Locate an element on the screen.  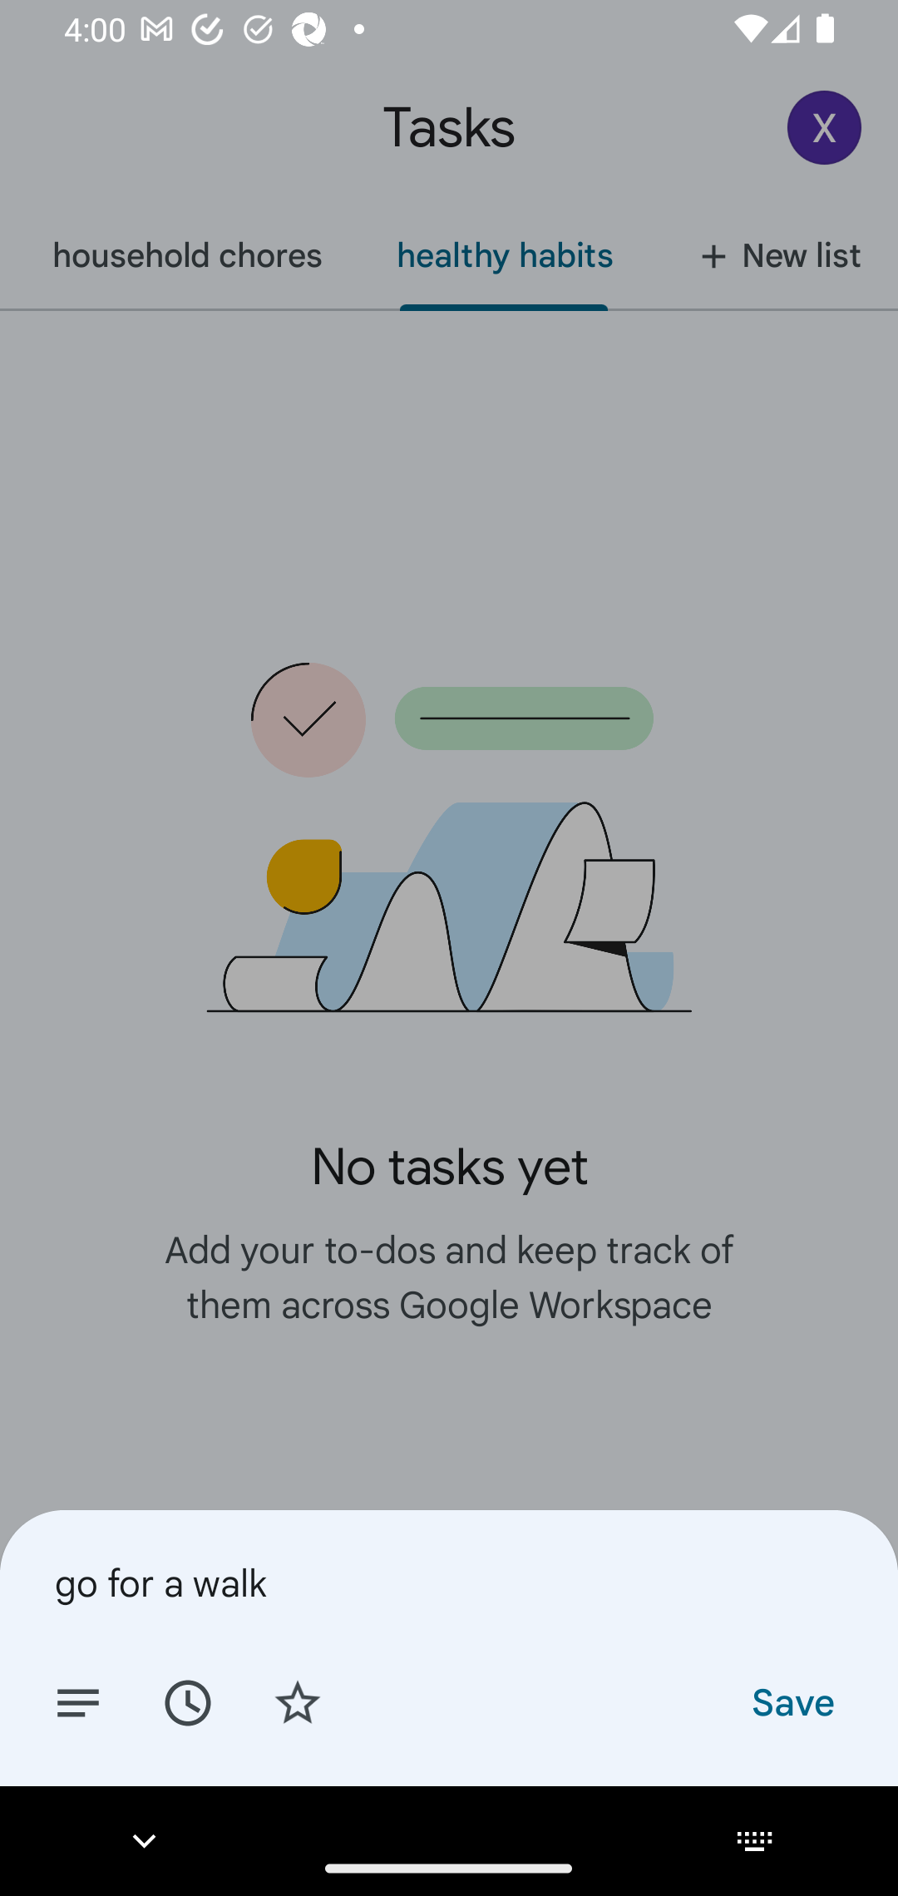
go for a walk is located at coordinates (449, 1582).